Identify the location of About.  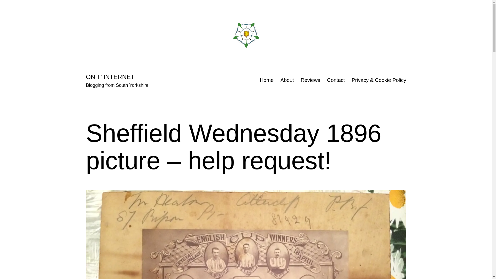
(287, 80).